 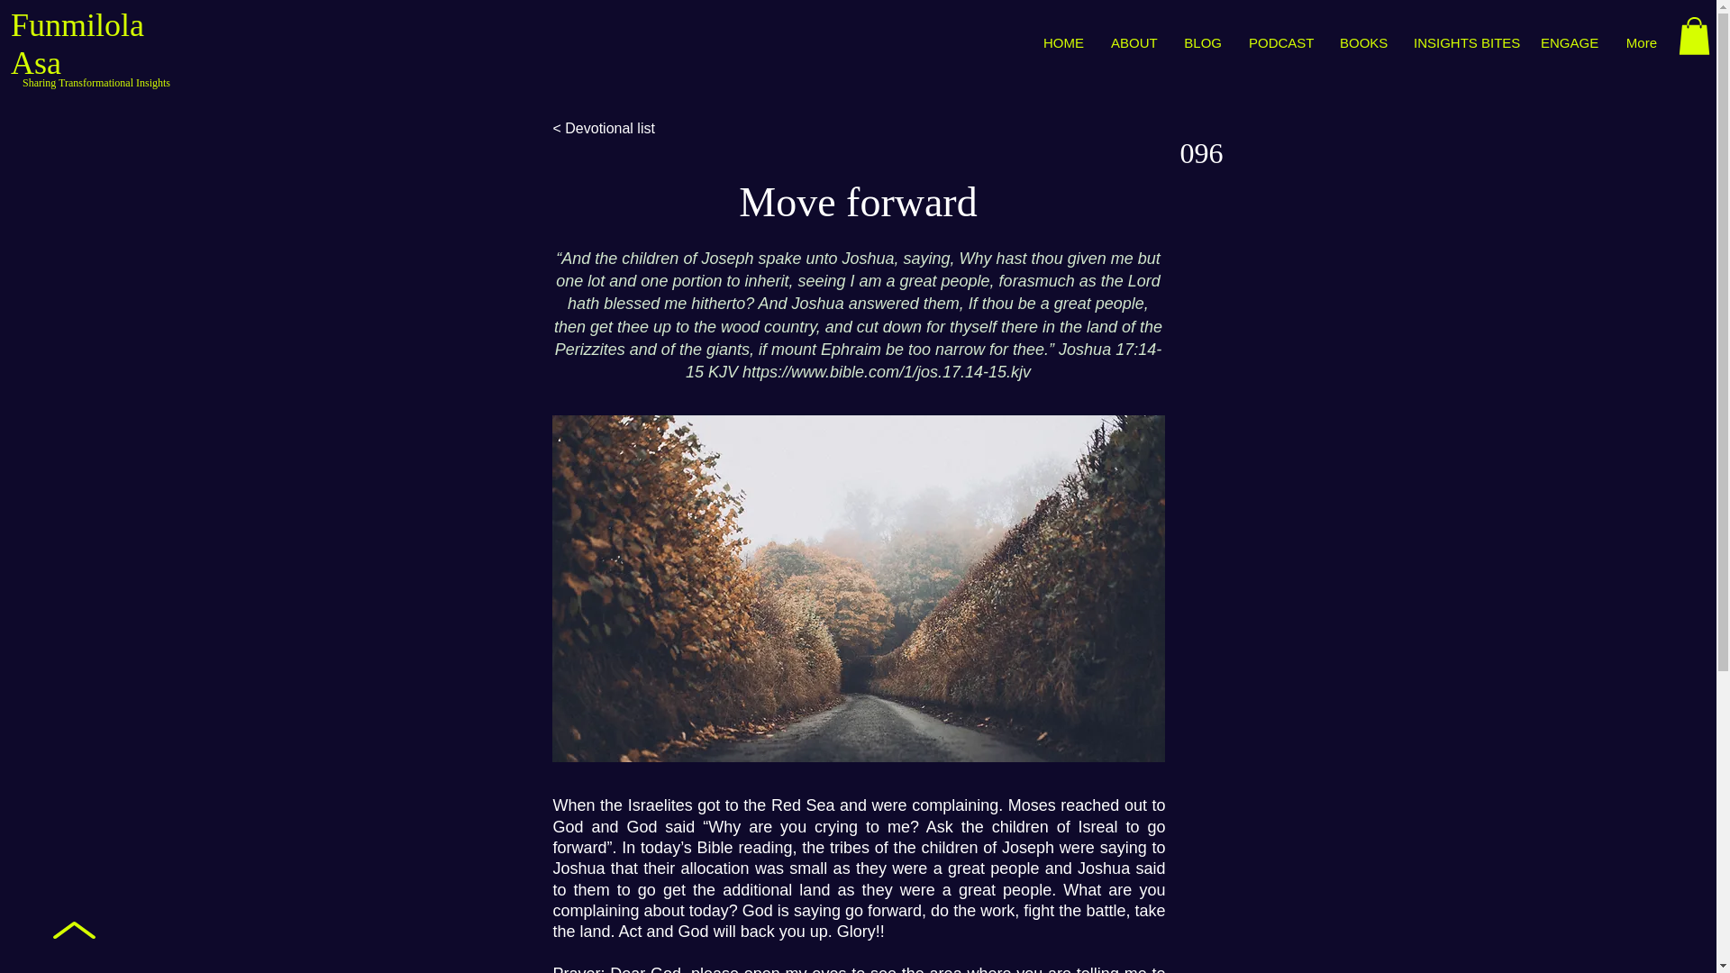 What do you see at coordinates (1570, 43) in the screenshot?
I see `ENGAGE` at bounding box center [1570, 43].